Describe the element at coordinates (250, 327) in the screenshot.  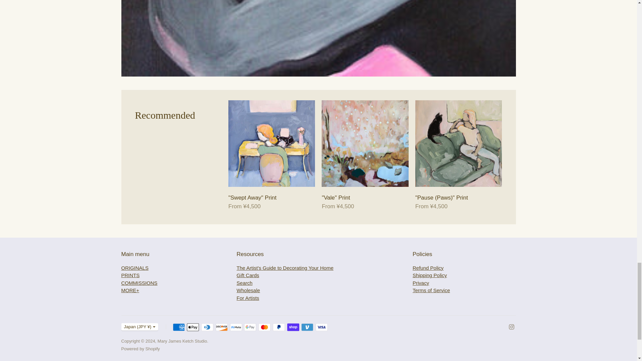
I see `Google Pay` at that location.